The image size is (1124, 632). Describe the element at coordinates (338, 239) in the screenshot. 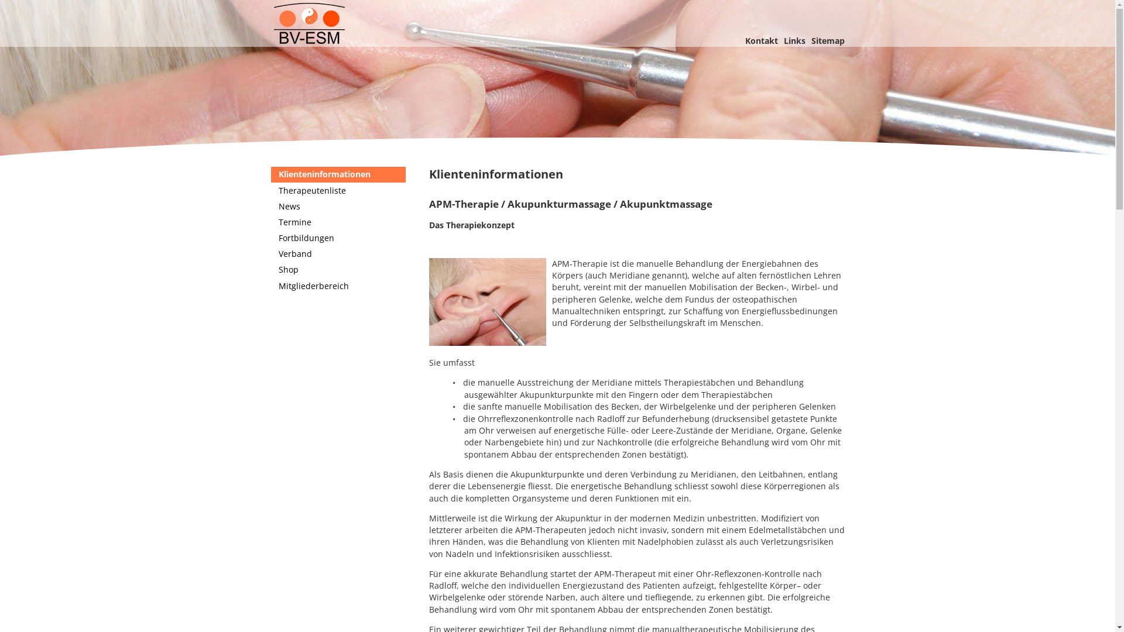

I see `Fortbildungen` at that location.